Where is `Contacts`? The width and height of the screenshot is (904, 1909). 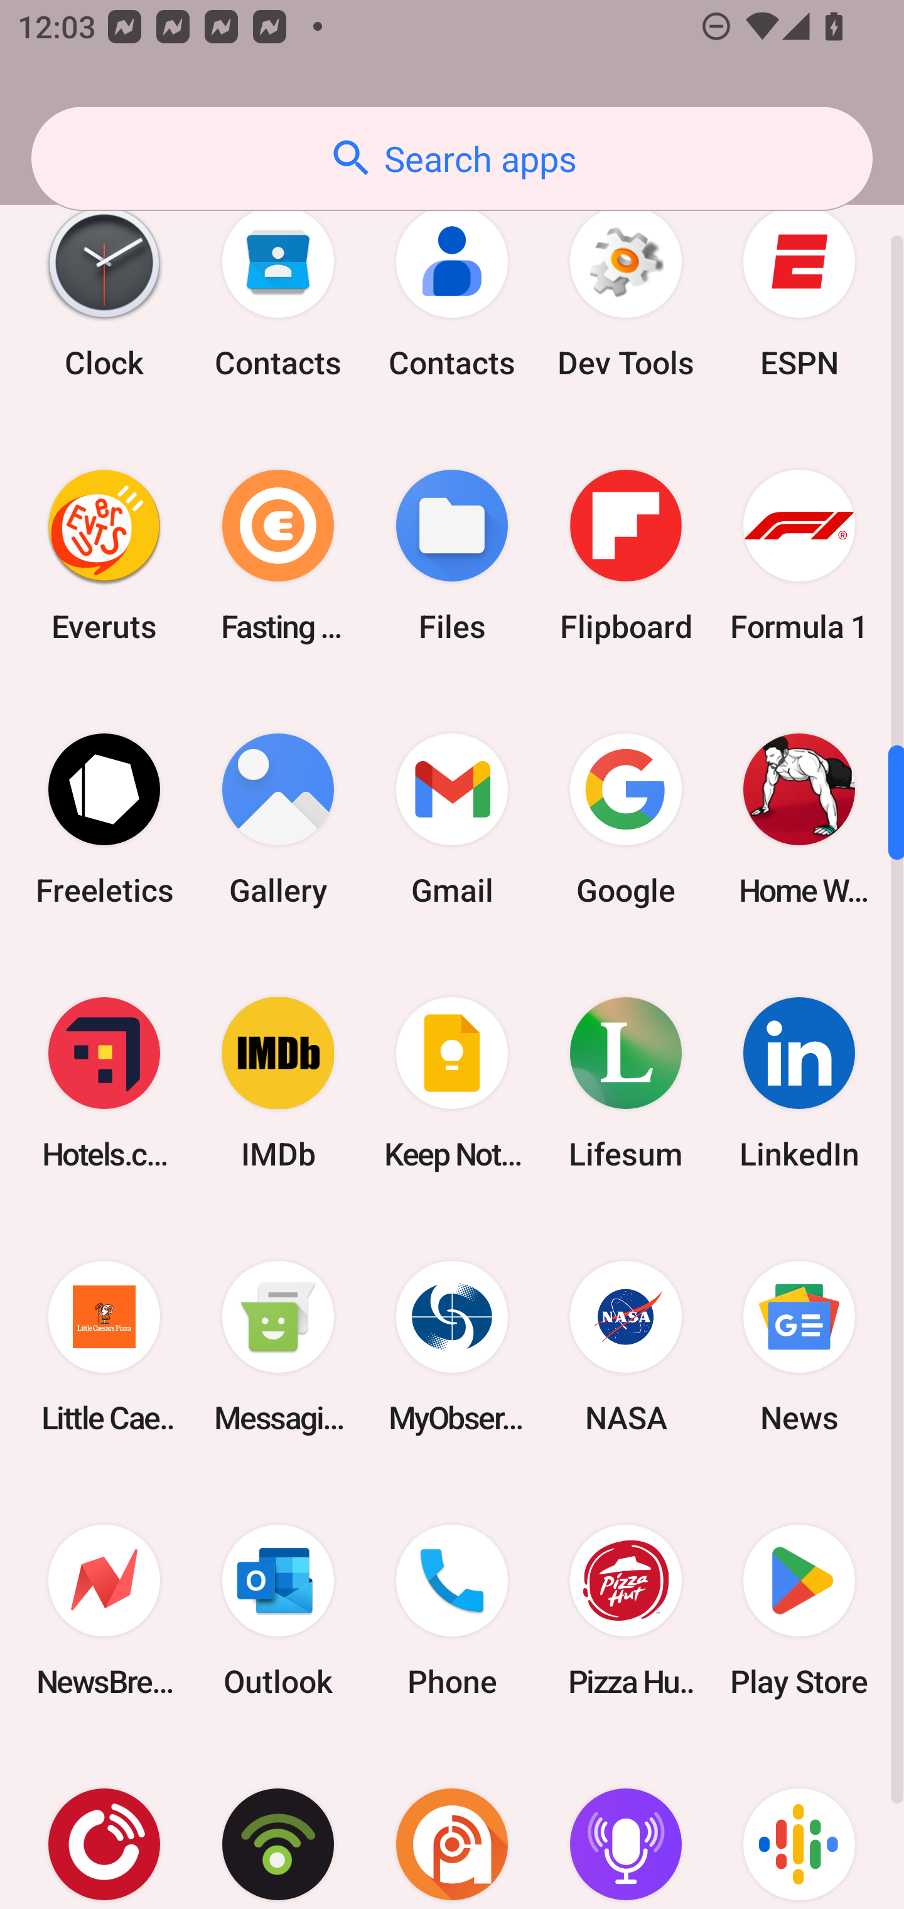
Contacts is located at coordinates (278, 291).